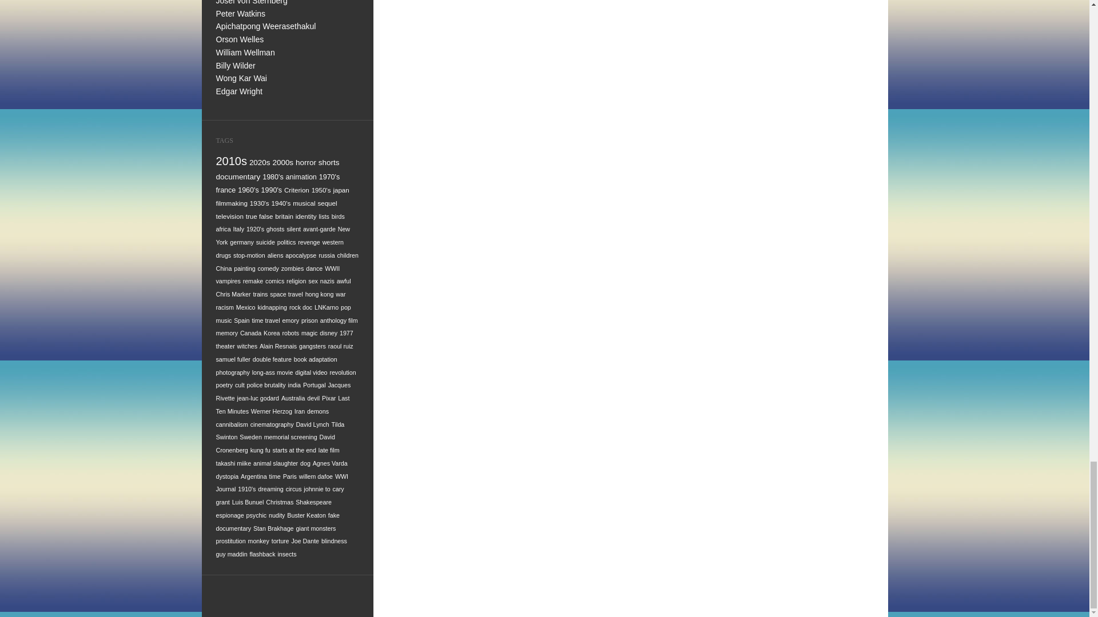 The width and height of the screenshot is (1098, 617). I want to click on 974 topics, so click(232, 161).